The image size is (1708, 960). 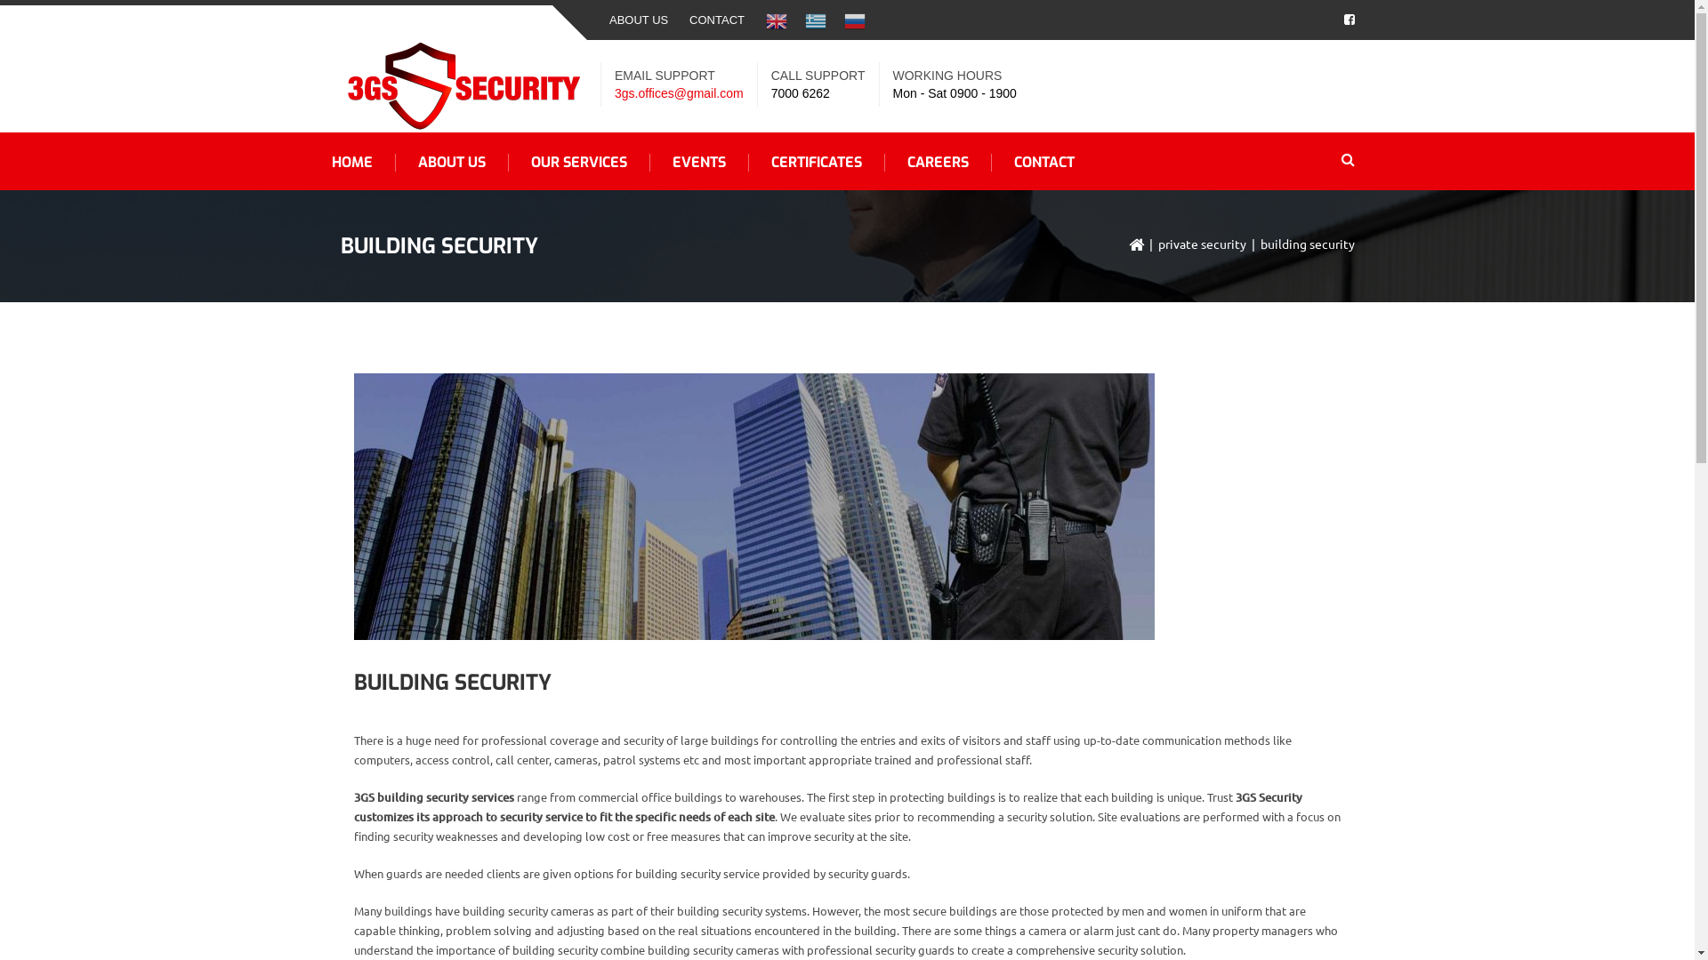 What do you see at coordinates (580, 163) in the screenshot?
I see `OUR SERVICES` at bounding box center [580, 163].